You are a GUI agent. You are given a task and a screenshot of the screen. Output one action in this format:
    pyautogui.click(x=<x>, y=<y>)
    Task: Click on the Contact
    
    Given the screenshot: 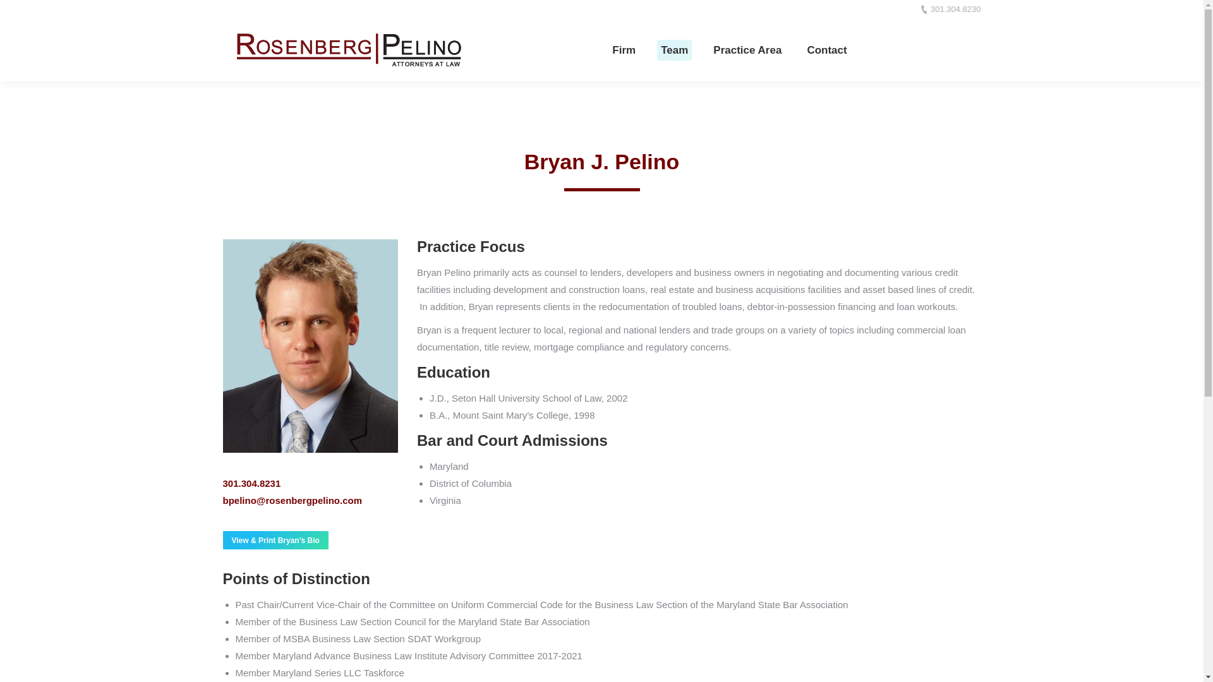 What is the action you would take?
    pyautogui.click(x=826, y=49)
    